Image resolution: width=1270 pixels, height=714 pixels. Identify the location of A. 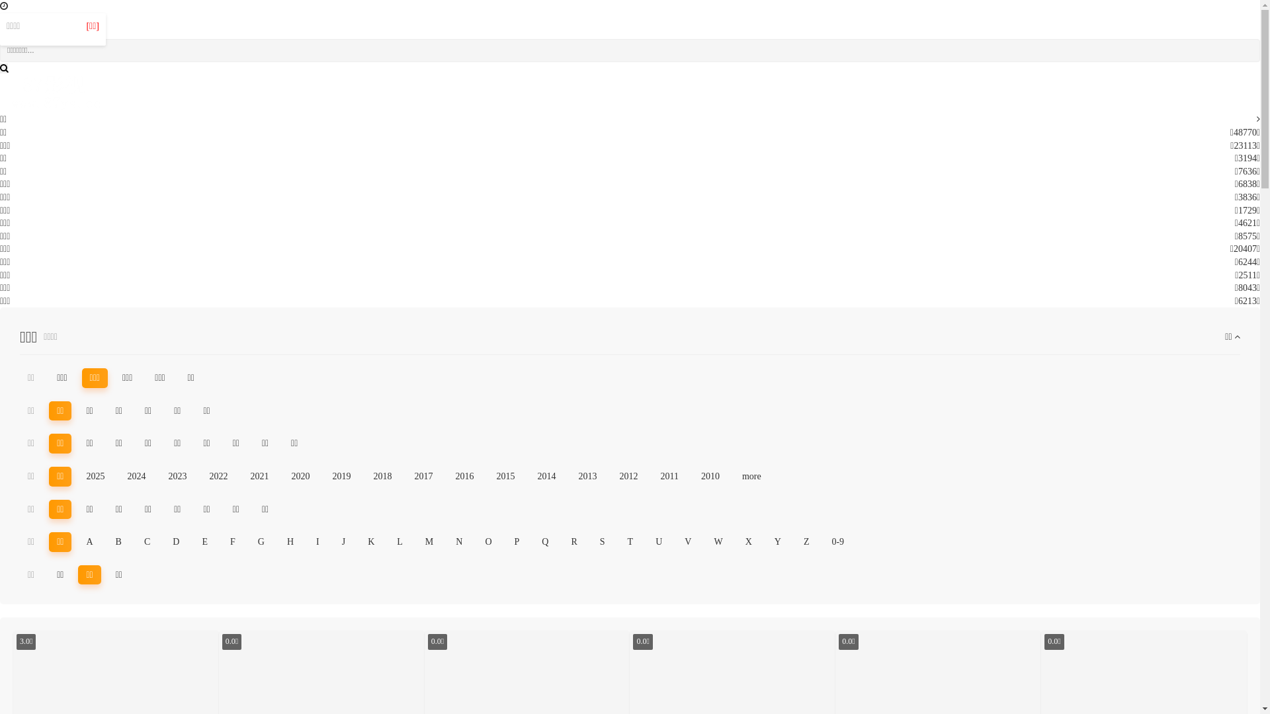
(89, 542).